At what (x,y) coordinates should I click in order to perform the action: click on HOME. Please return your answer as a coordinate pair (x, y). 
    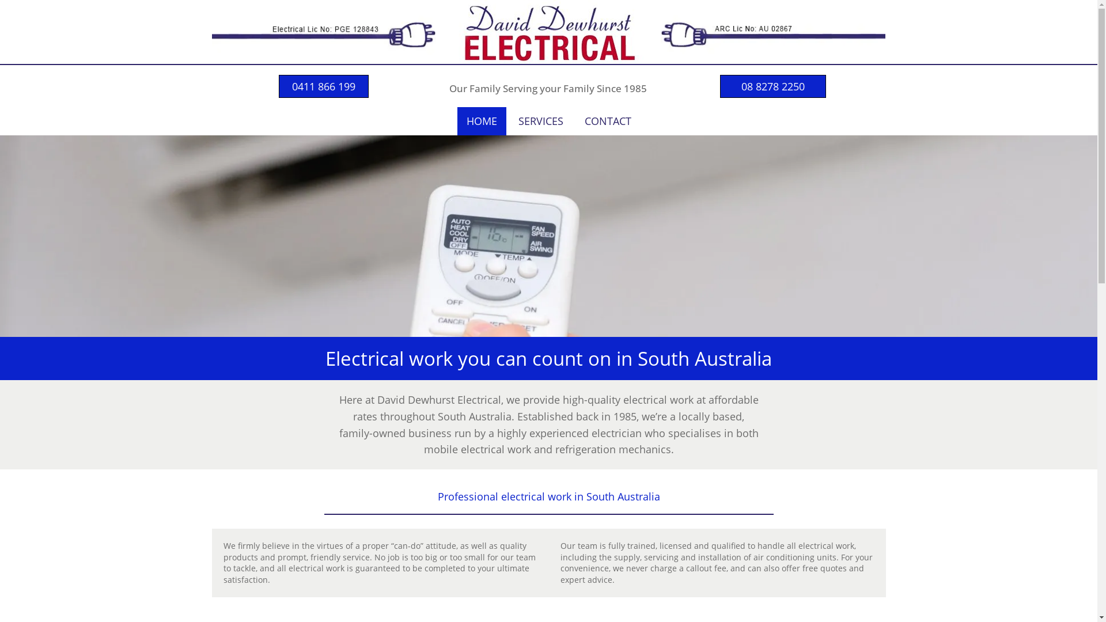
    Looking at the image, I should click on (482, 121).